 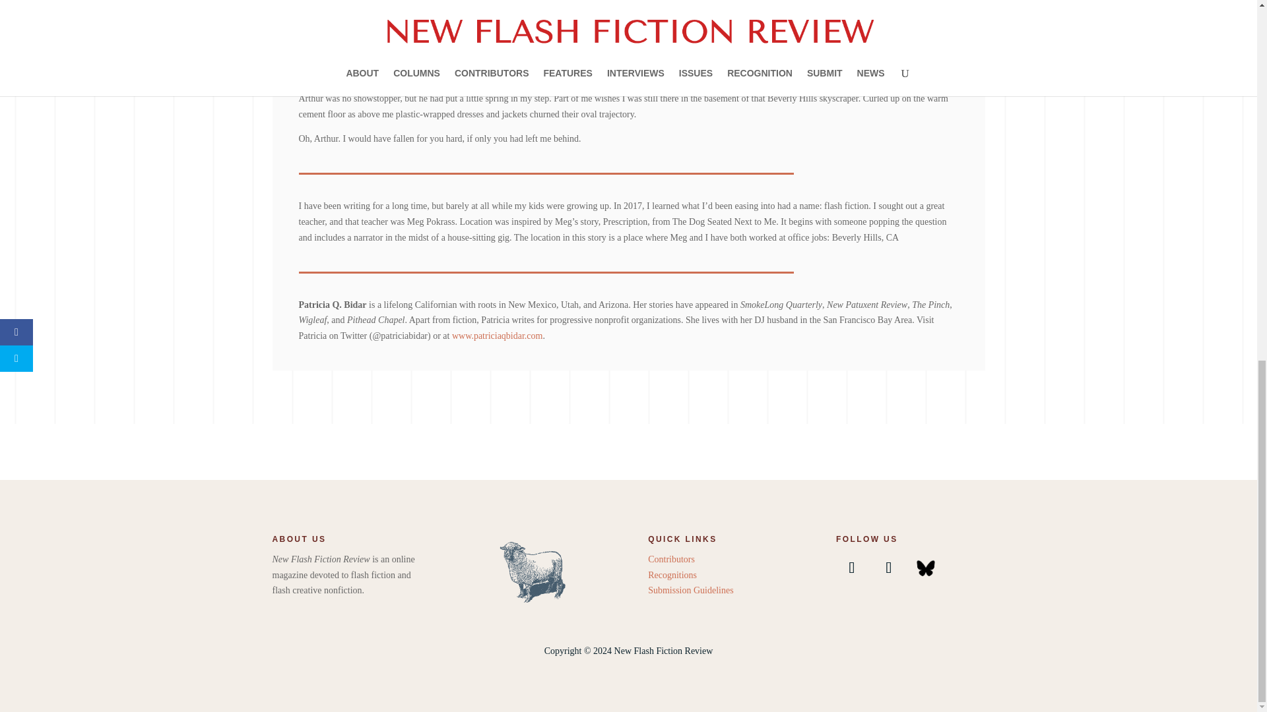 I want to click on Contributors, so click(x=670, y=559).